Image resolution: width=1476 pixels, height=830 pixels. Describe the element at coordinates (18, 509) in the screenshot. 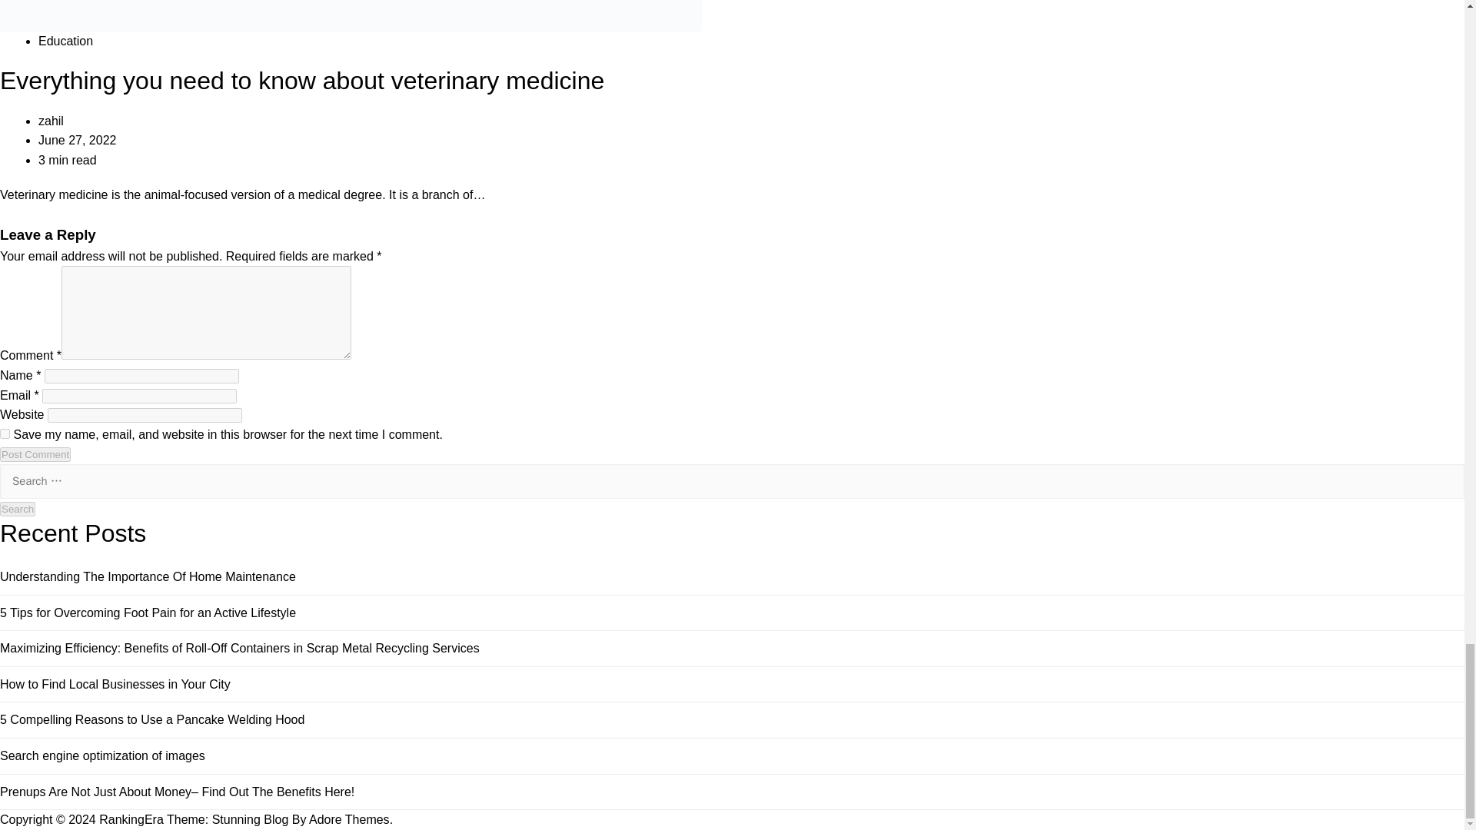

I see `Search` at that location.